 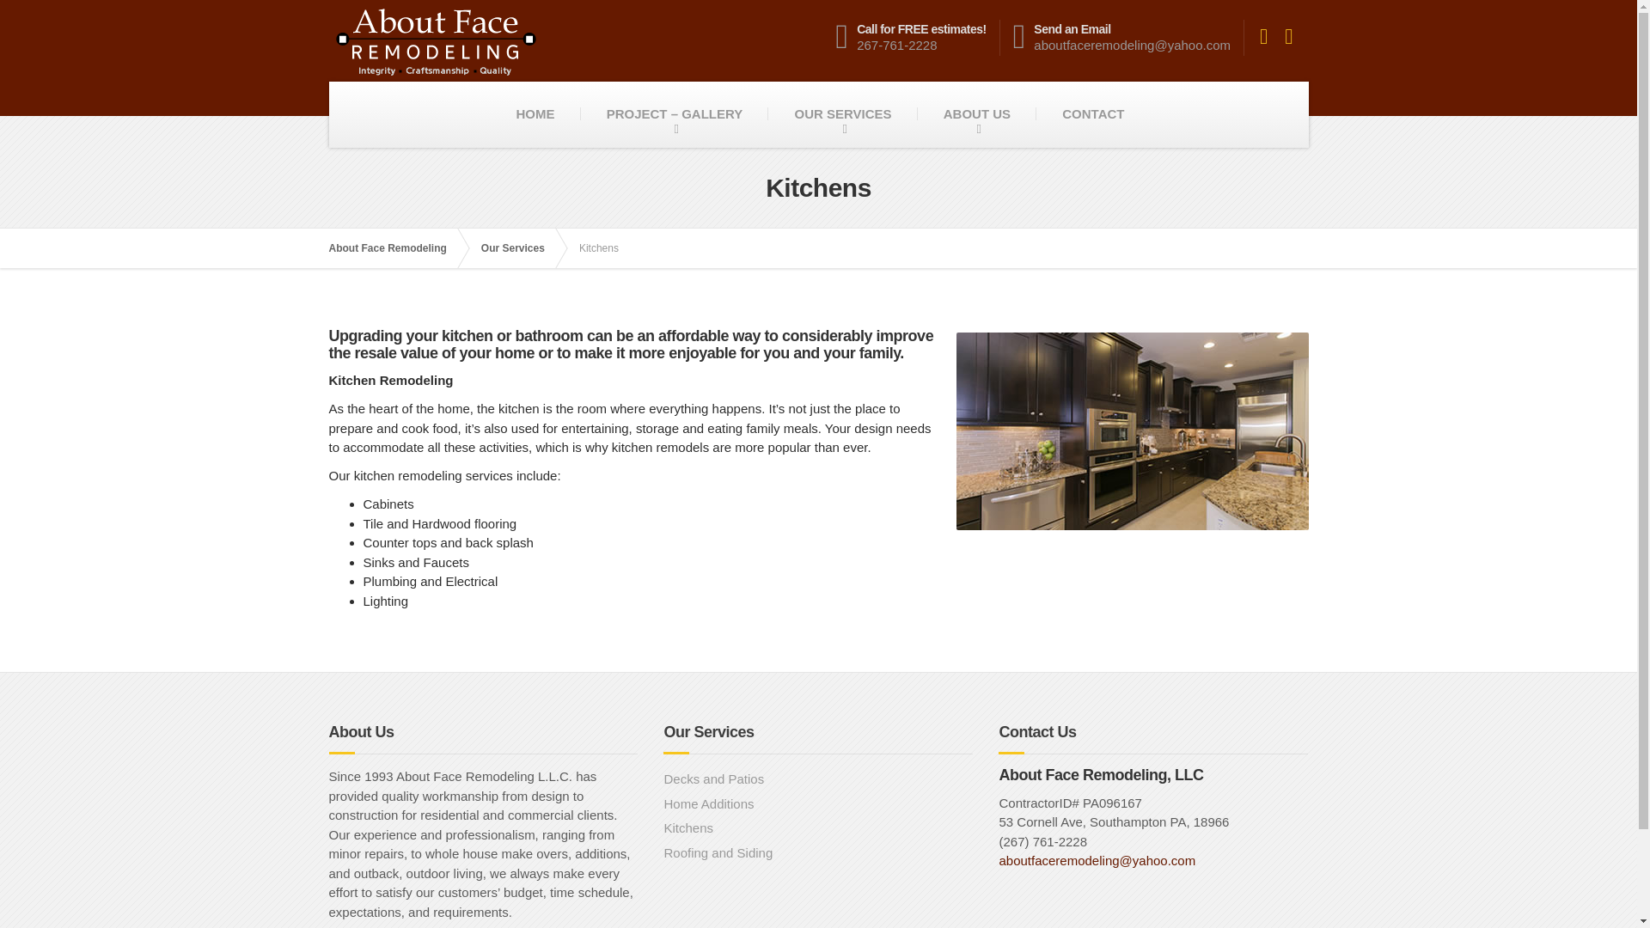 I want to click on Go to Our Services., so click(x=522, y=247).